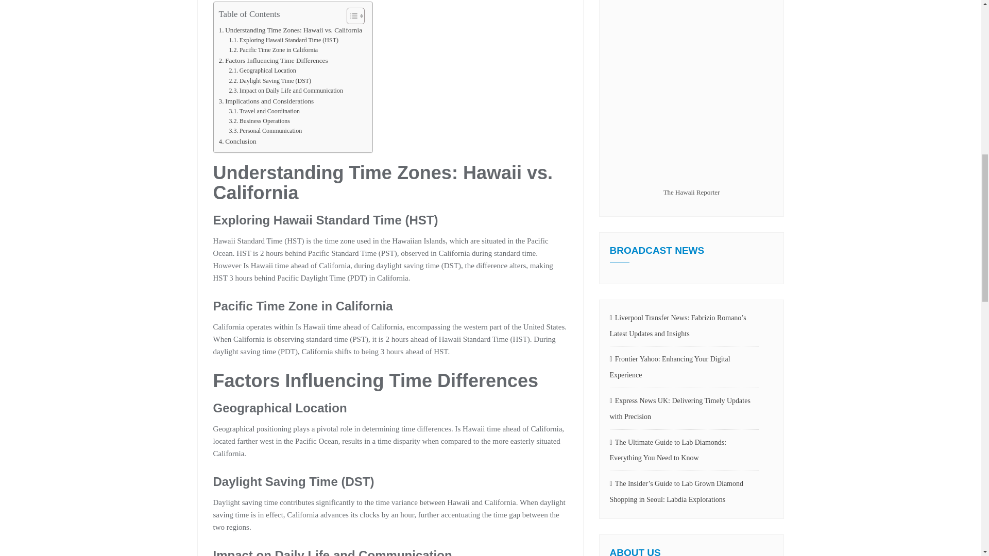  I want to click on Geographical Location, so click(262, 71).